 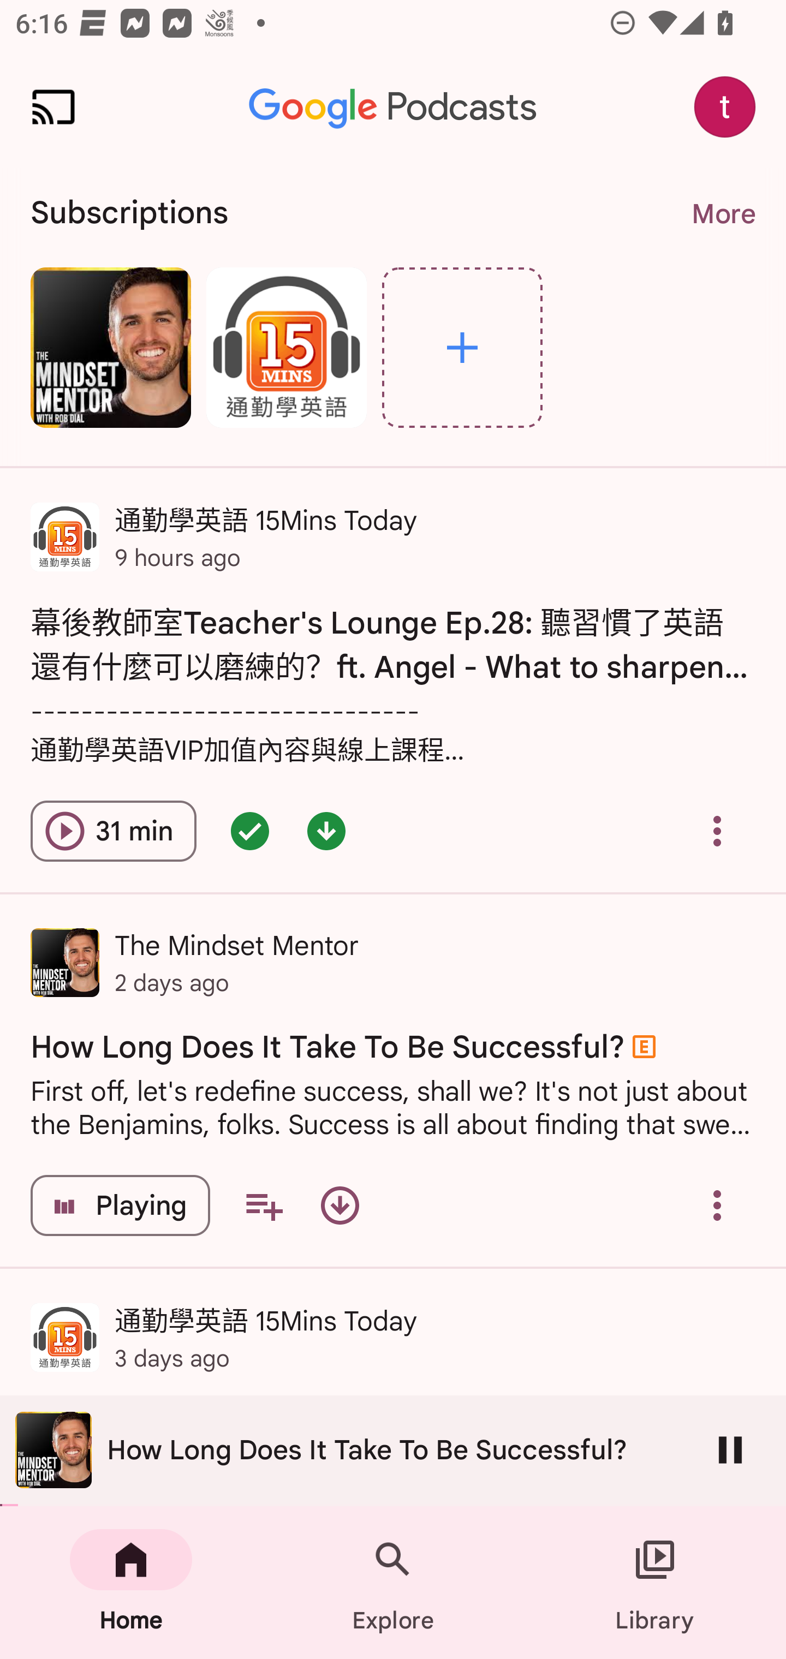 I want to click on Library, so click(x=655, y=1583).